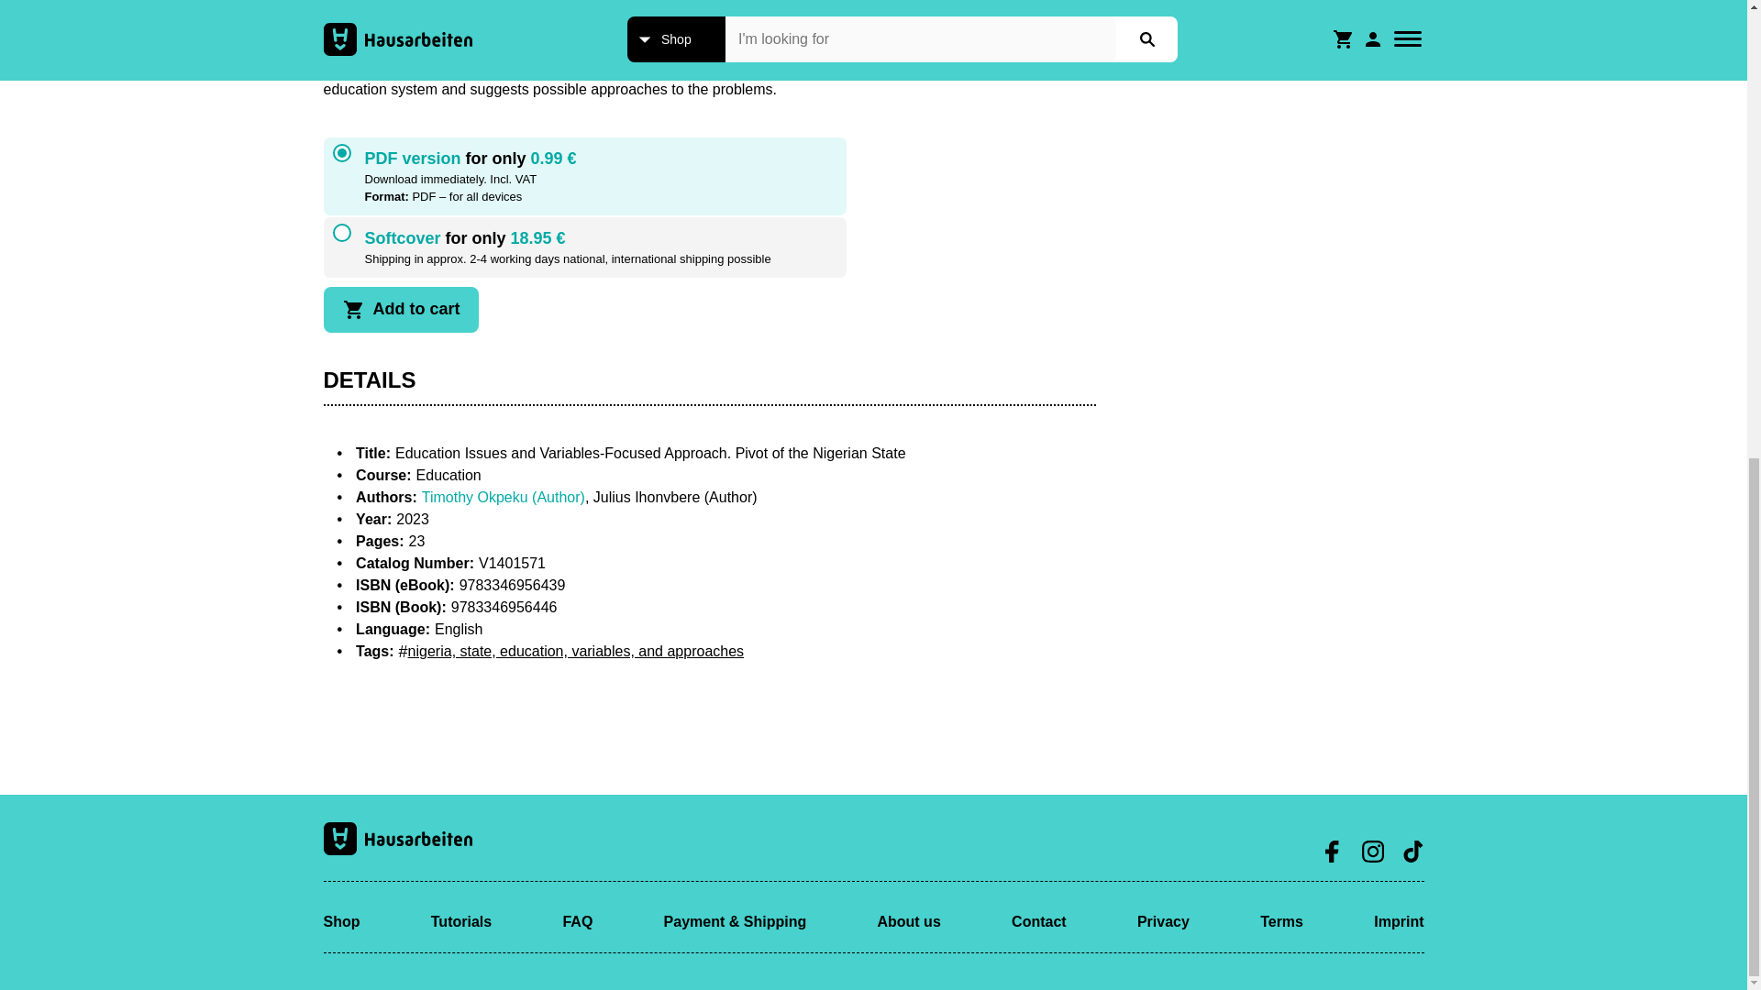 Image resolution: width=1761 pixels, height=990 pixels. I want to click on TikTok, so click(1412, 851).